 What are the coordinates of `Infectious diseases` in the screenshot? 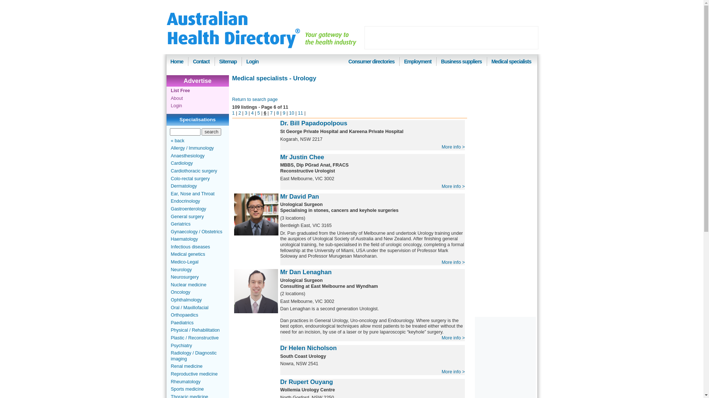 It's located at (190, 247).